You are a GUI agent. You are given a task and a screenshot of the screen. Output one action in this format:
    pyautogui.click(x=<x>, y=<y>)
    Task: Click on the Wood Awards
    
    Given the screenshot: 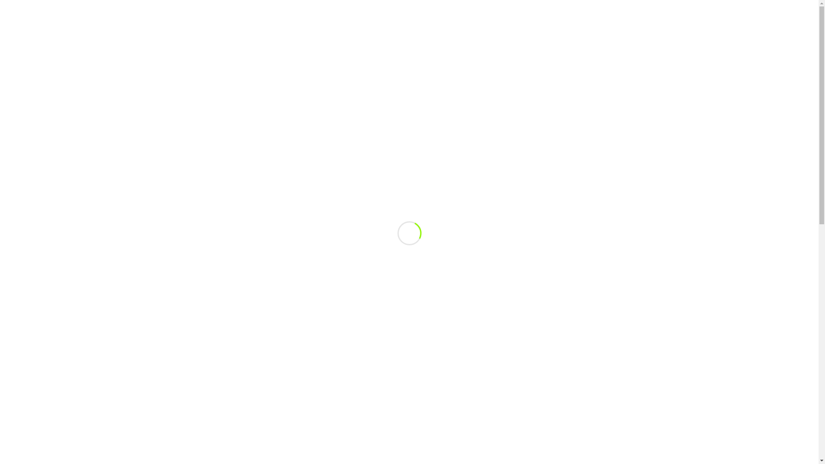 What is the action you would take?
    pyautogui.click(x=211, y=330)
    